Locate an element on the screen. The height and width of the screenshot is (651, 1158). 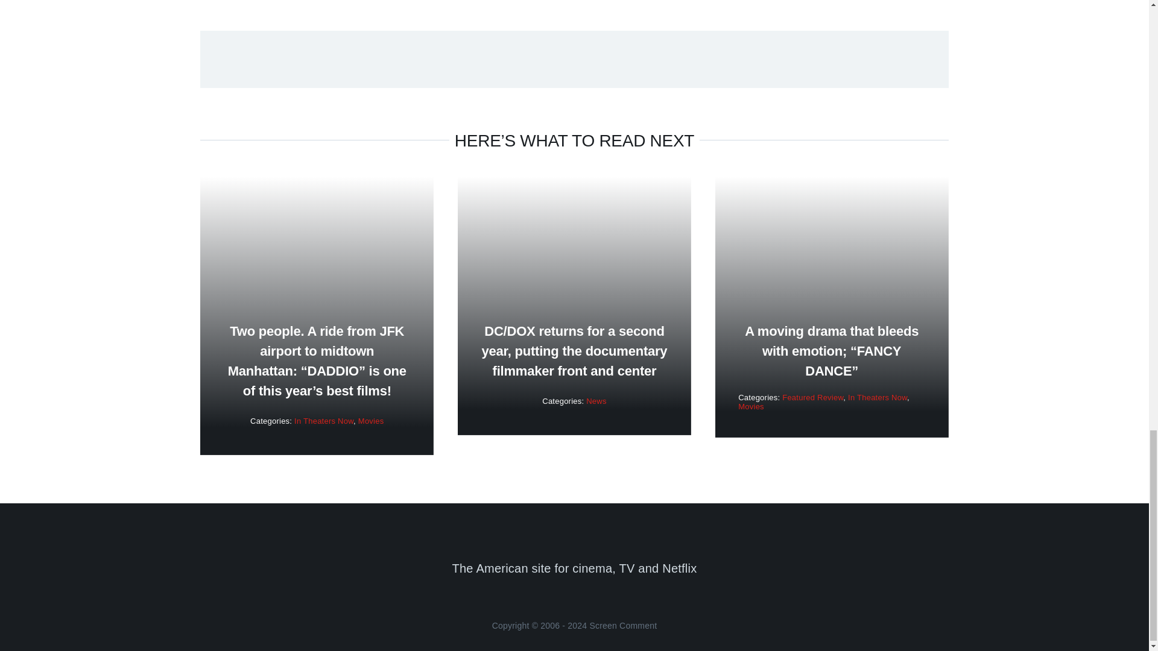
In Theaters Now is located at coordinates (323, 421).